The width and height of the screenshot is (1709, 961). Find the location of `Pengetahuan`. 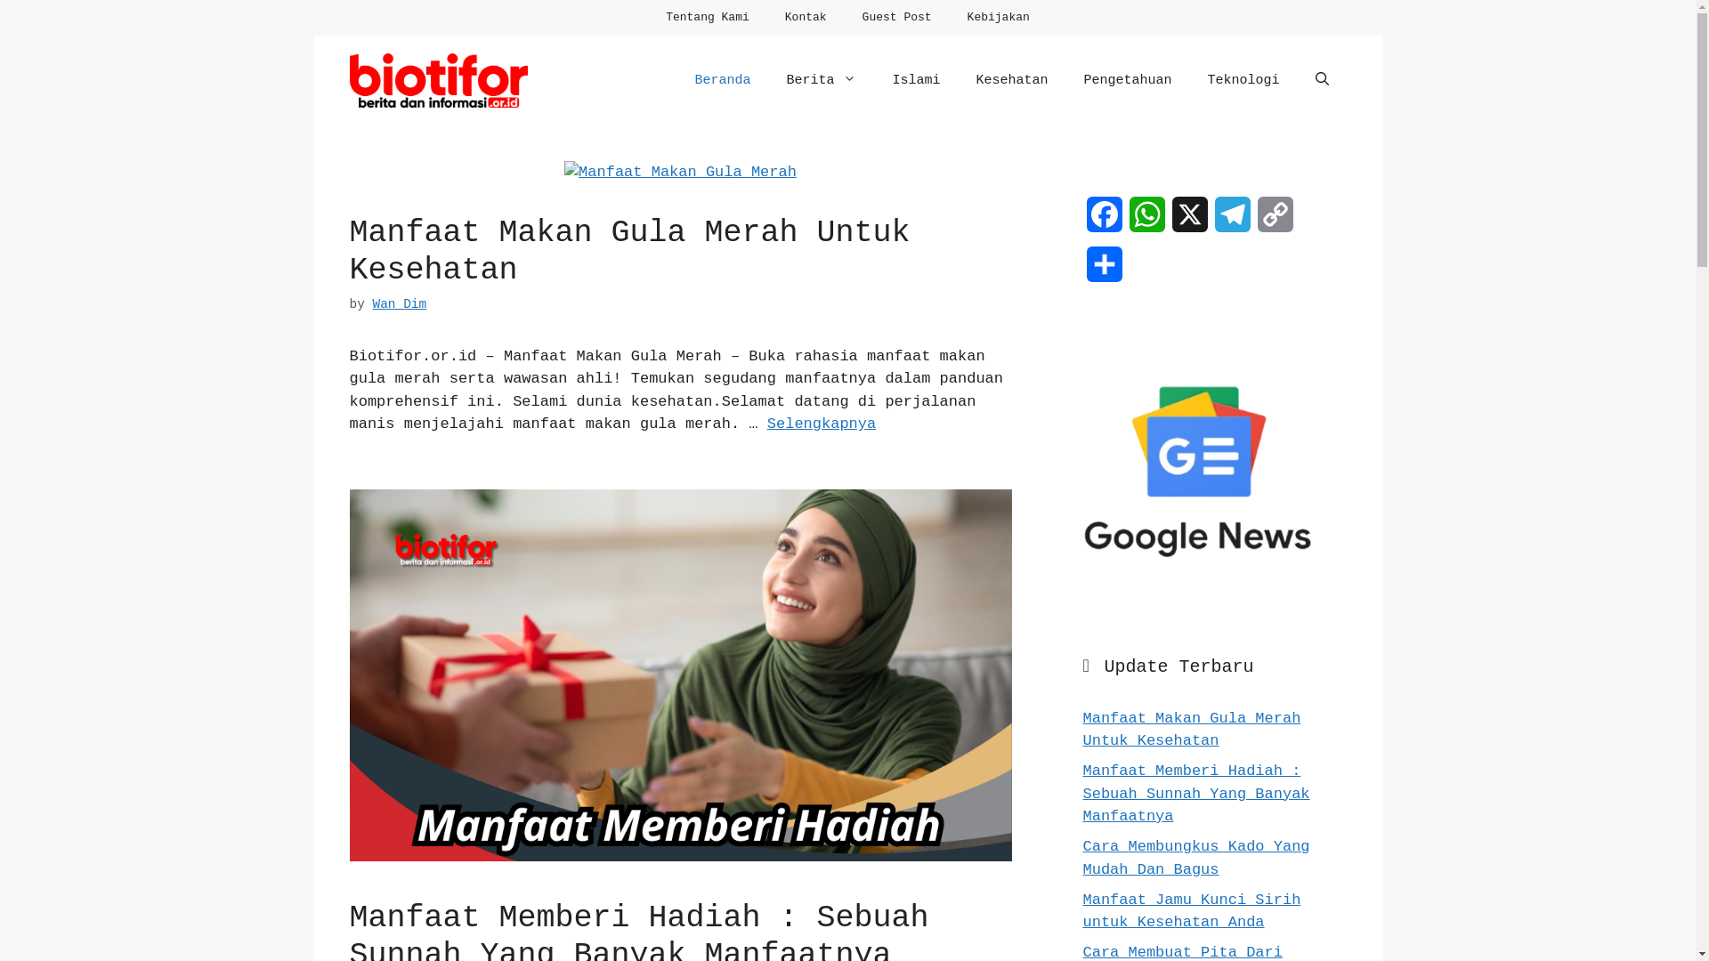

Pengetahuan is located at coordinates (1127, 81).